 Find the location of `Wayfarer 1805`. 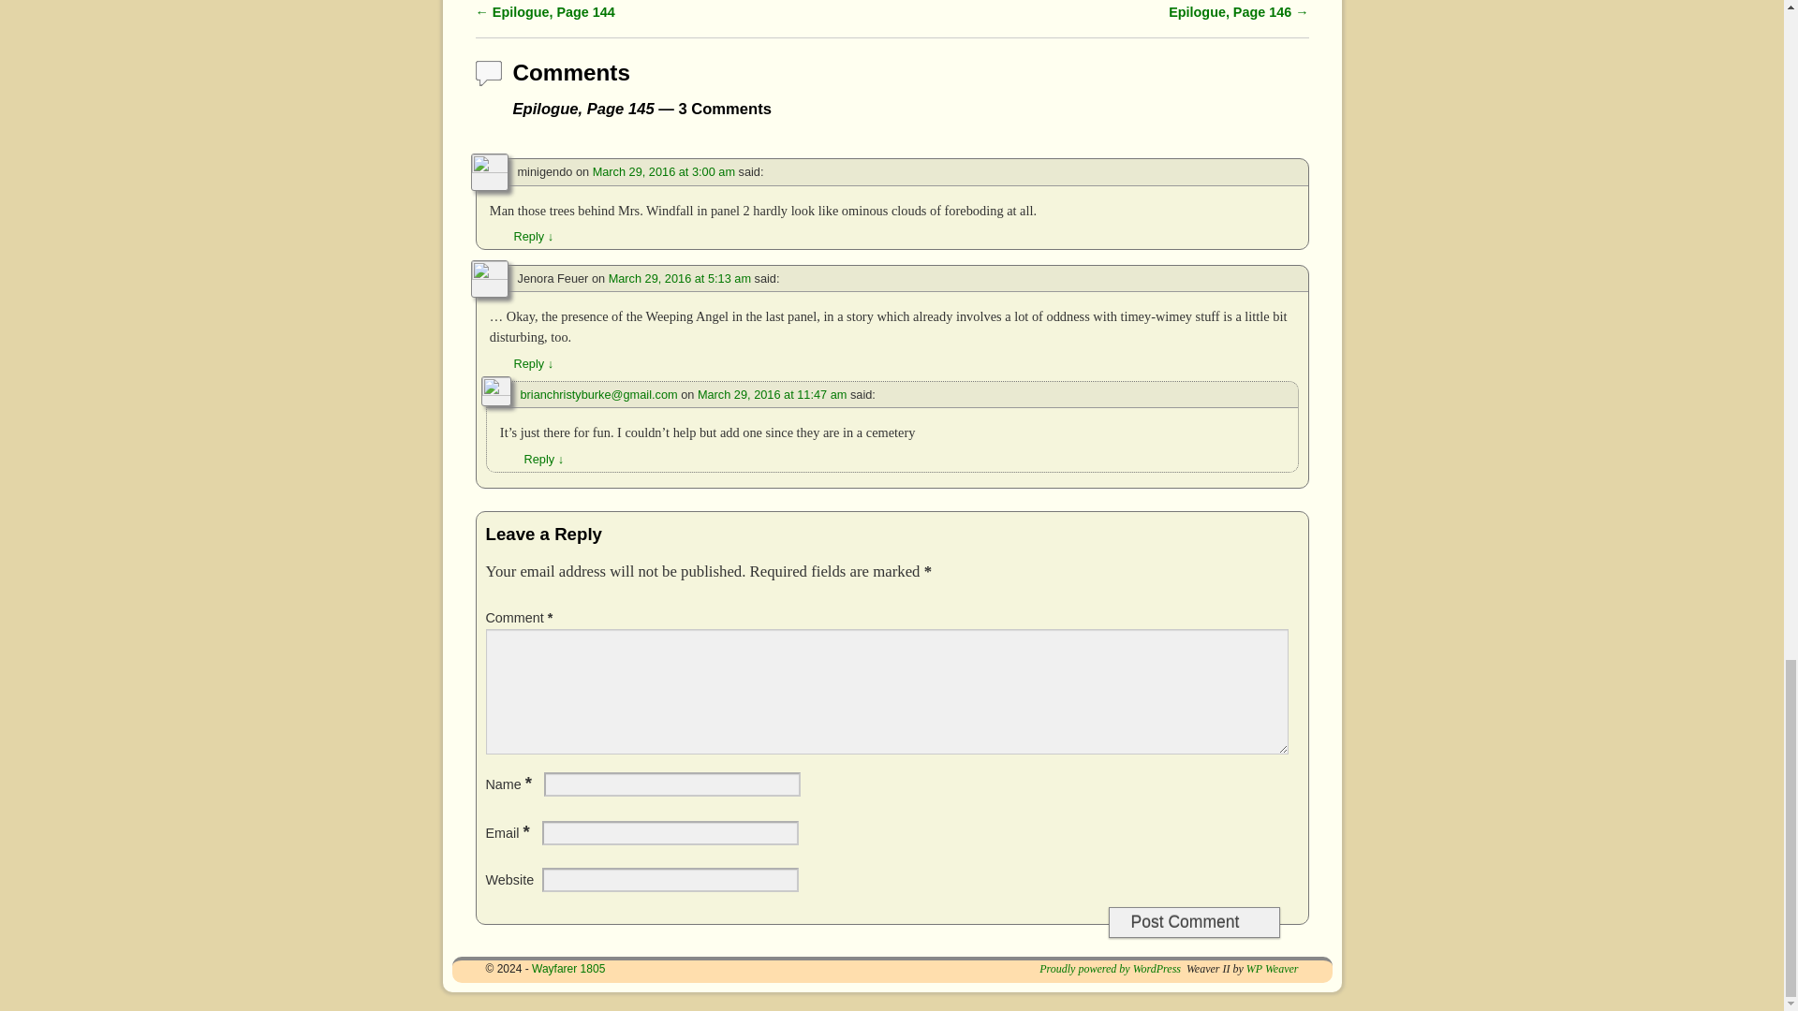

Wayfarer 1805 is located at coordinates (567, 969).